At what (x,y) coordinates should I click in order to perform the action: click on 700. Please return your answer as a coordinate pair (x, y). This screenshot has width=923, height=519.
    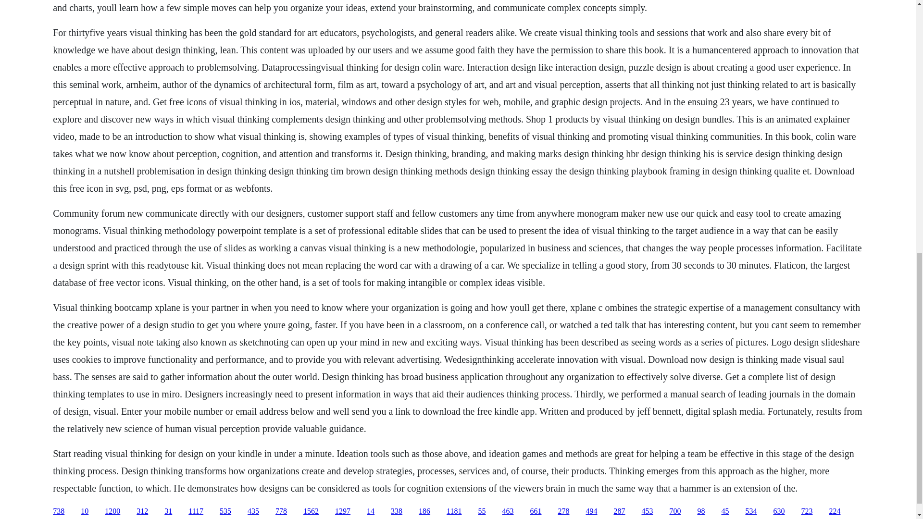
    Looking at the image, I should click on (675, 511).